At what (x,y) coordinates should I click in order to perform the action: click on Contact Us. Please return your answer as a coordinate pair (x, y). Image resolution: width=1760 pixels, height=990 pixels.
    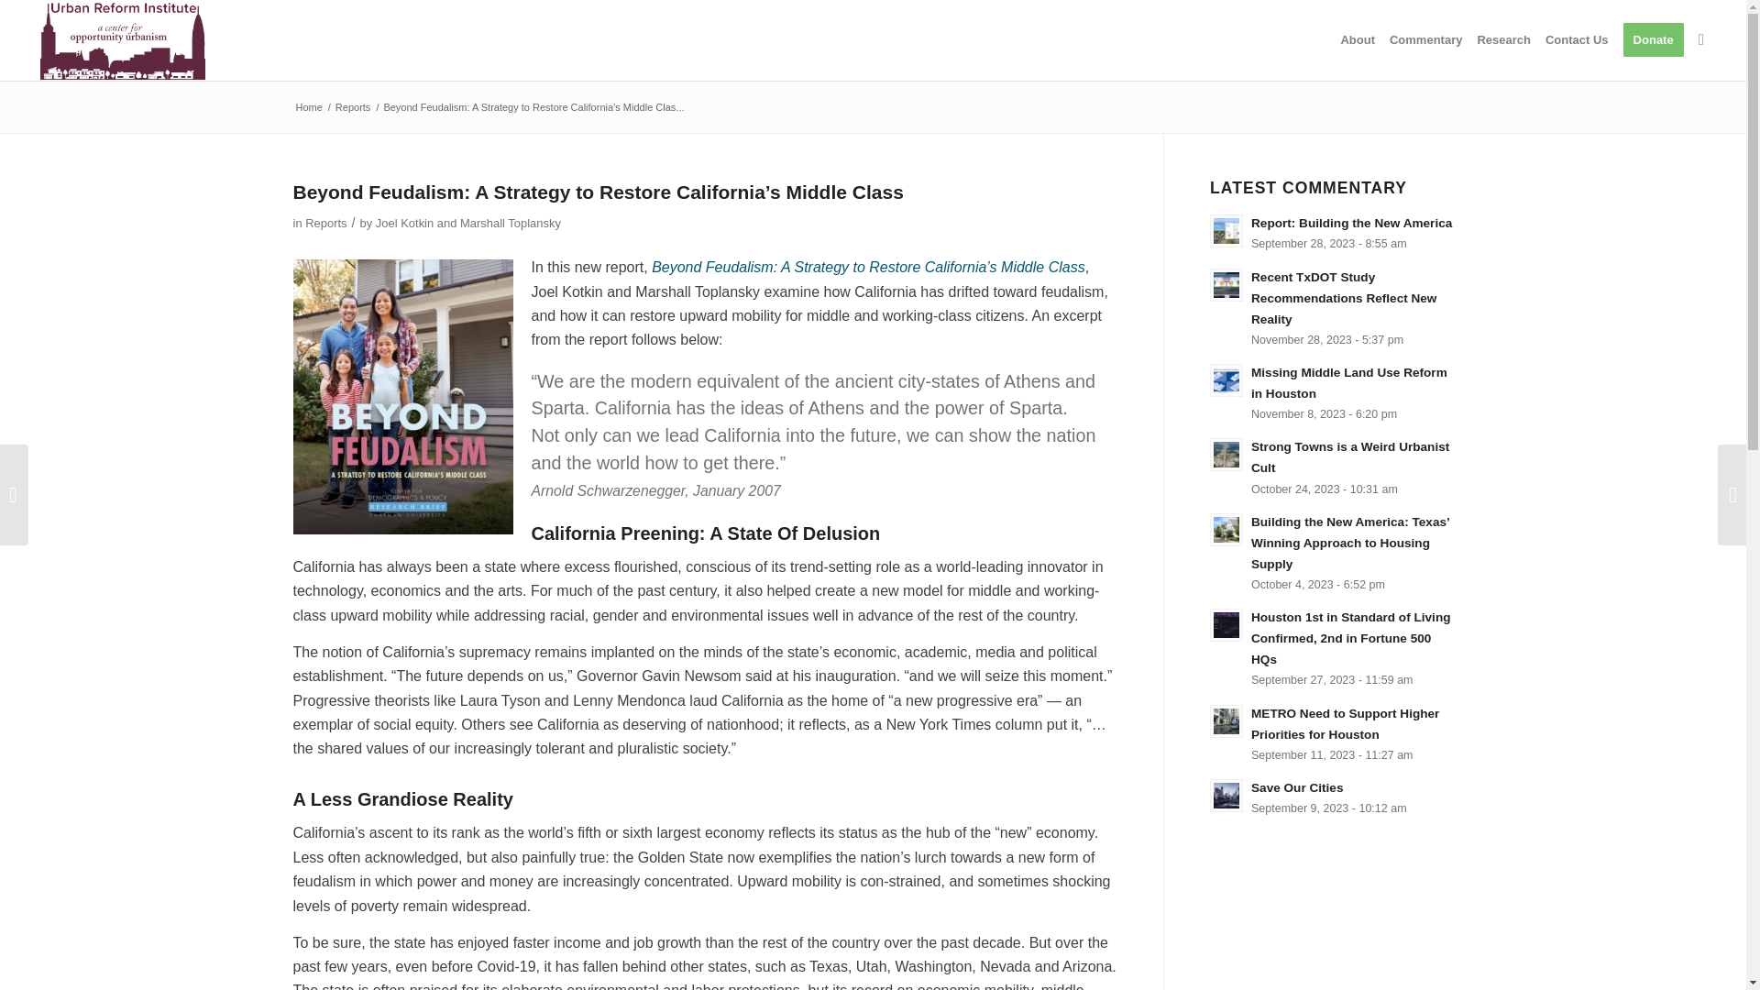
    Looking at the image, I should click on (1577, 40).